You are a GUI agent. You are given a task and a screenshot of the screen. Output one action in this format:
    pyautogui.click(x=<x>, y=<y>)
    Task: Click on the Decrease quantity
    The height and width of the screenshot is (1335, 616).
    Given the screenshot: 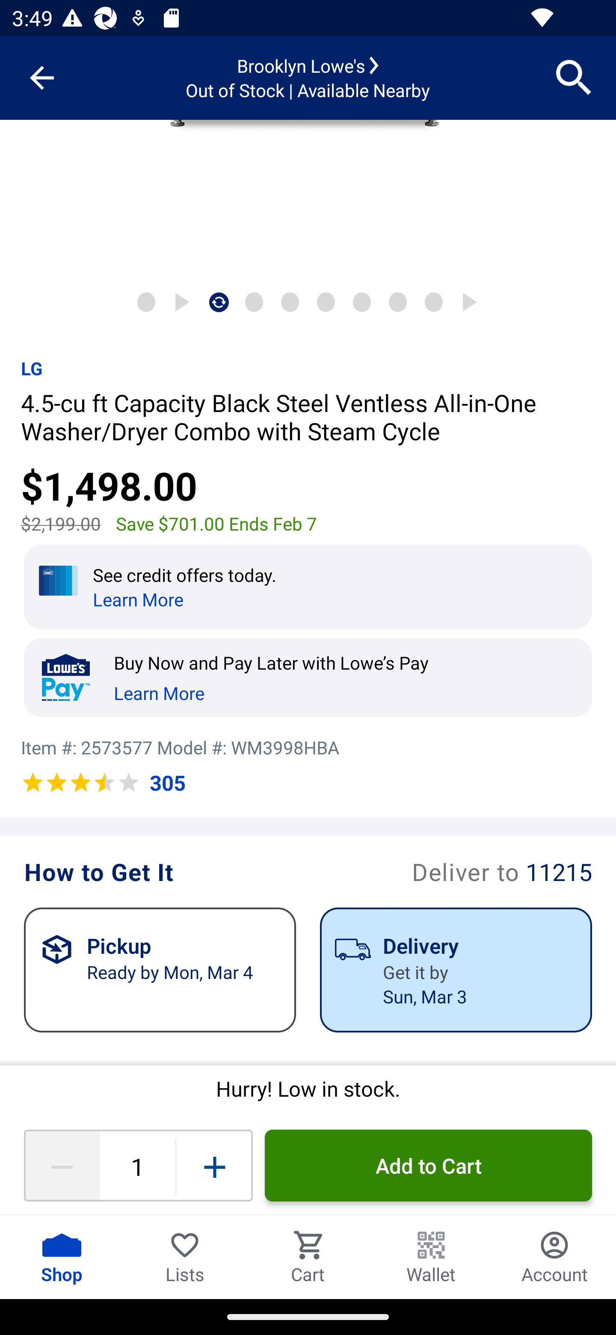 What is the action you would take?
    pyautogui.click(x=62, y=1166)
    